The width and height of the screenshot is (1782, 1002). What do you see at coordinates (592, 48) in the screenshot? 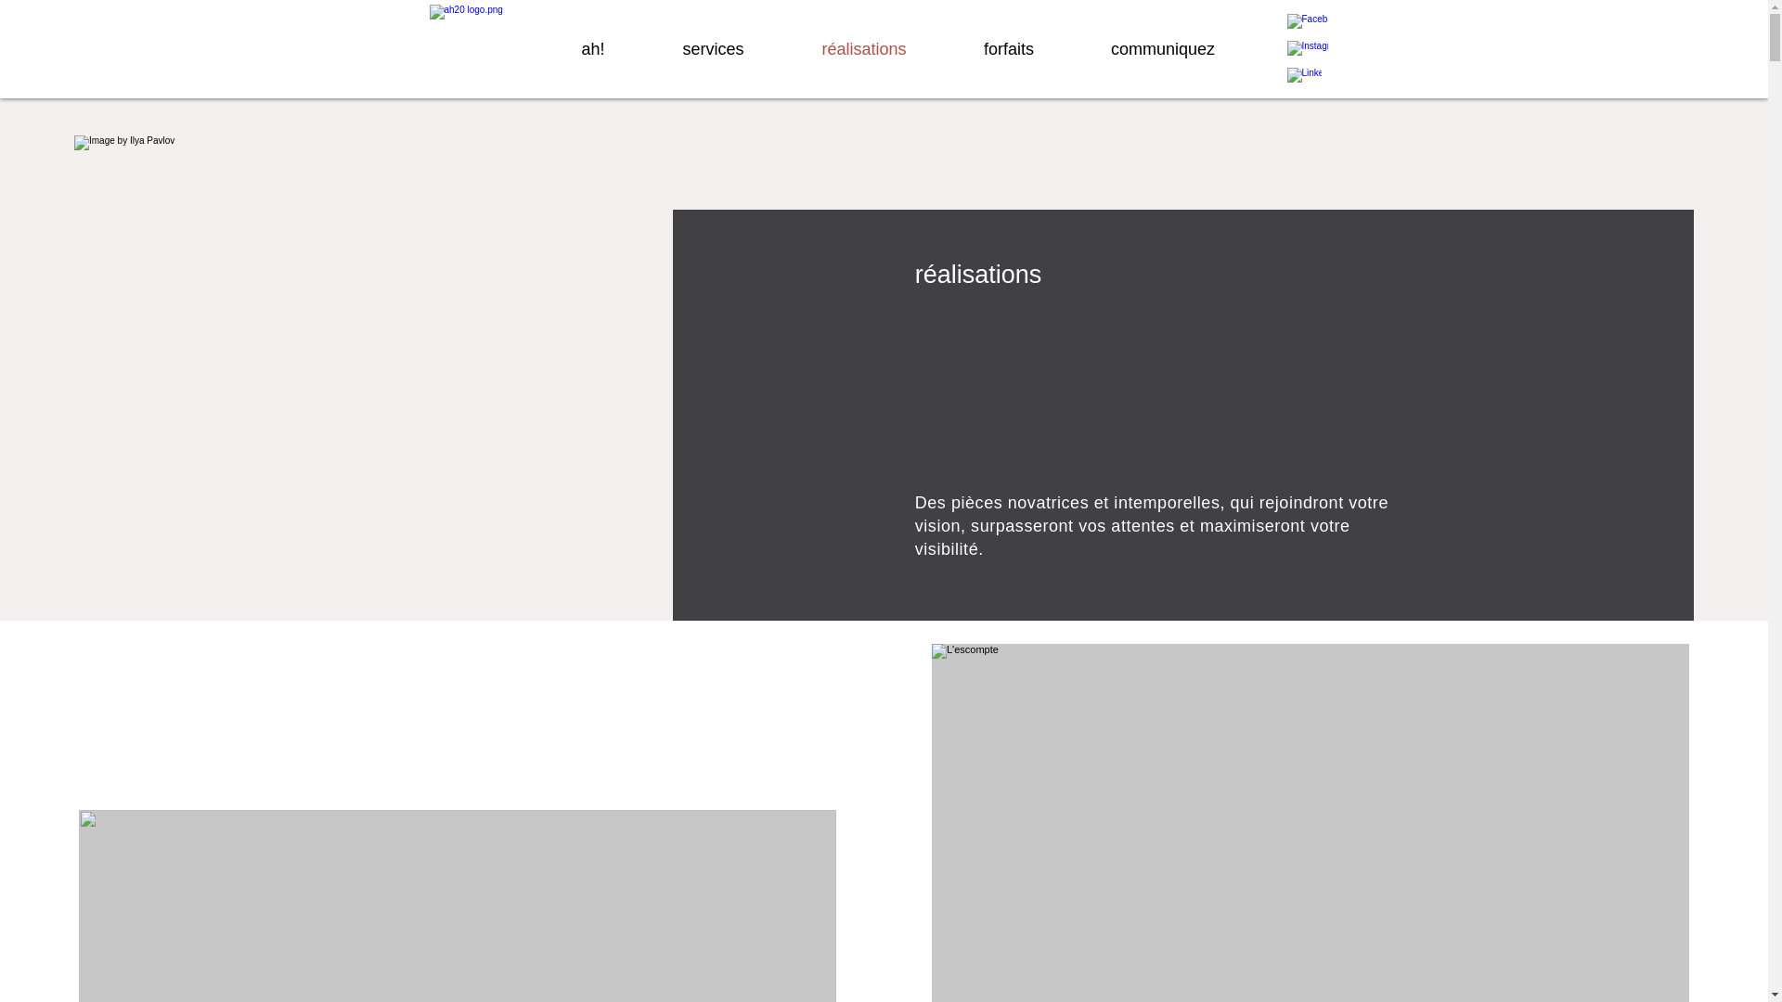
I see `ah!` at bounding box center [592, 48].